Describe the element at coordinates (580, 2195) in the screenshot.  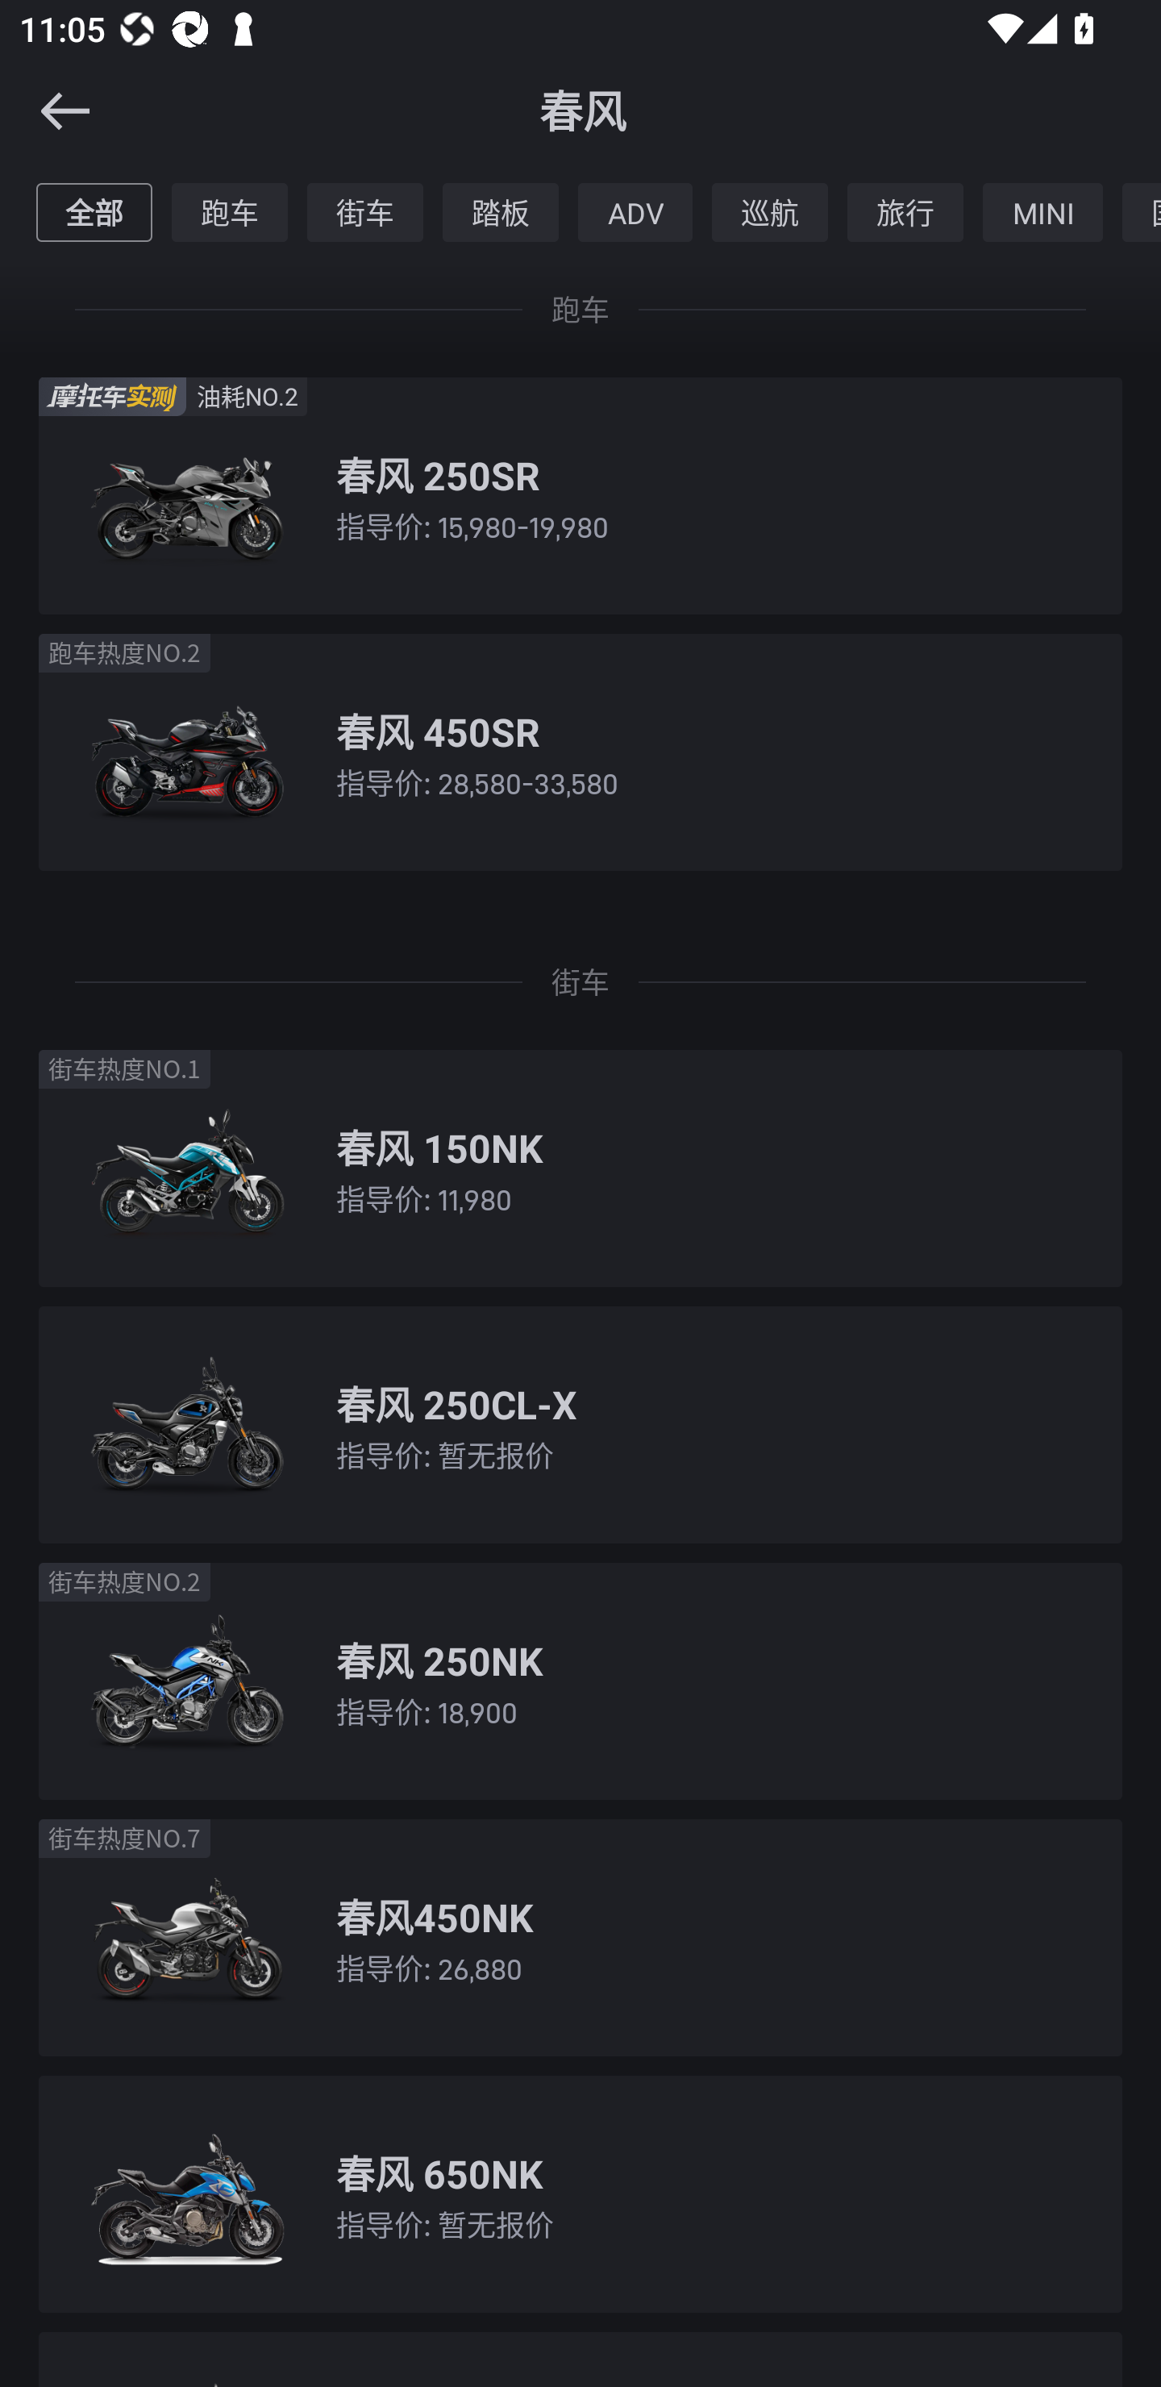
I see `春风 650NK 指导价: 暂无报价` at that location.